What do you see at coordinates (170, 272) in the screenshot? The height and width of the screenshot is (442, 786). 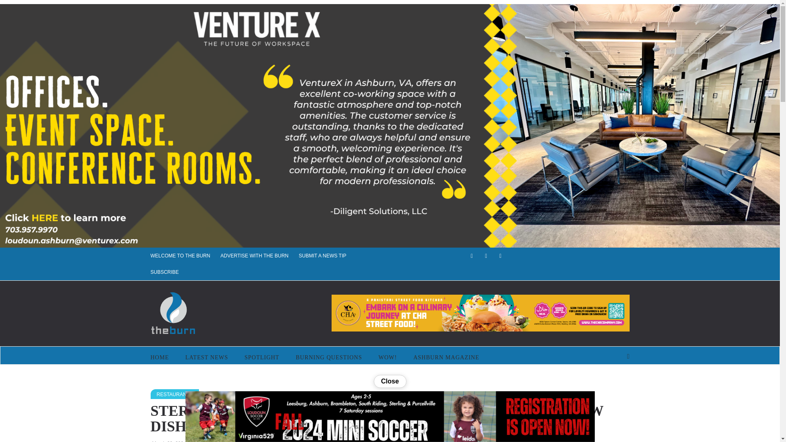 I see `SUBSCRIBE` at bounding box center [170, 272].